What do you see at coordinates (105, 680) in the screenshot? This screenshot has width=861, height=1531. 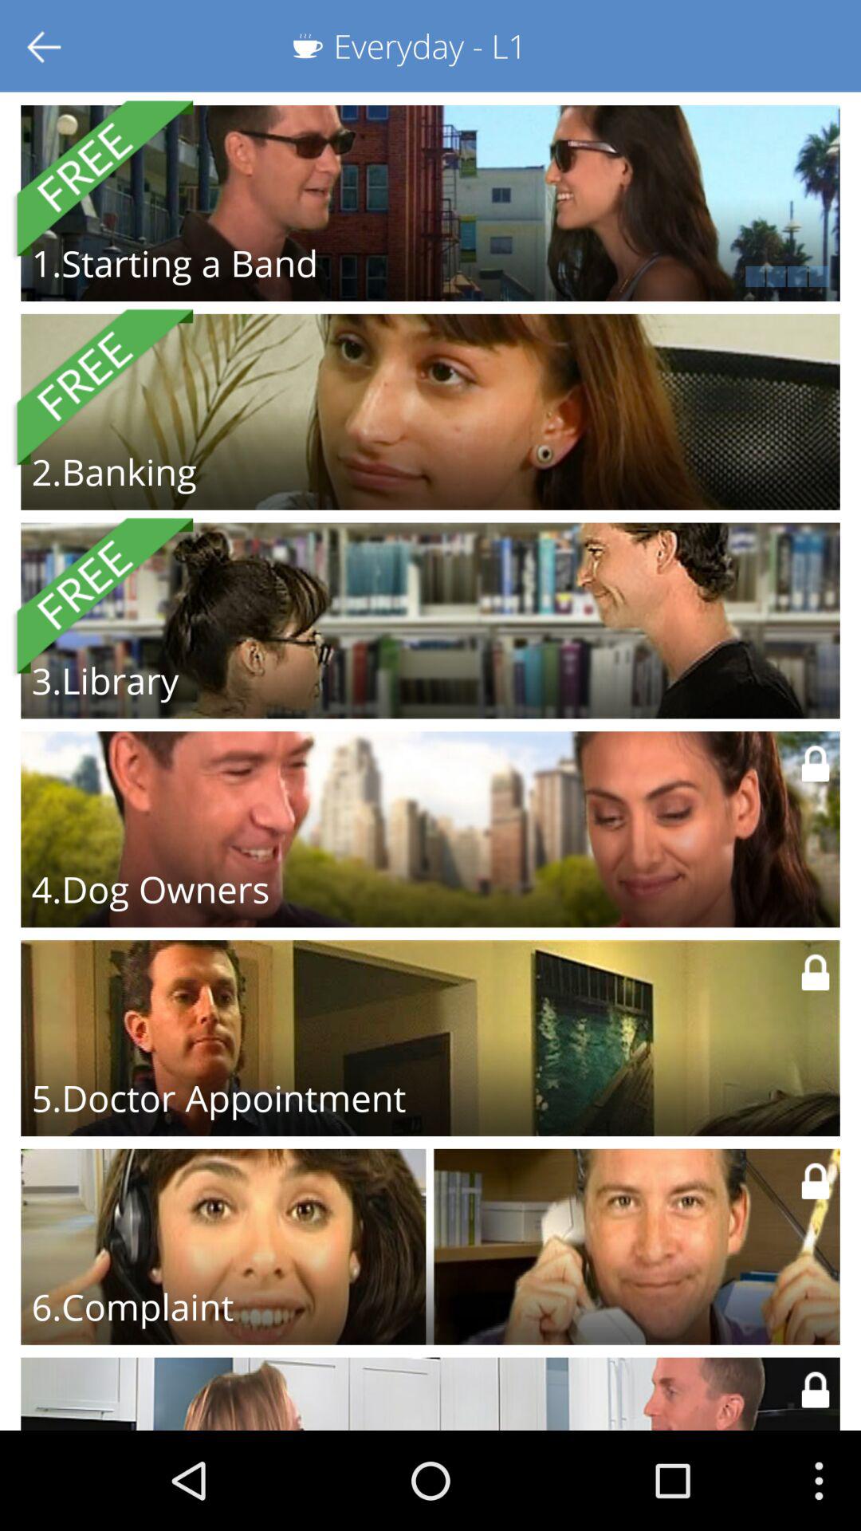 I see `scroll until the 3.library` at bounding box center [105, 680].